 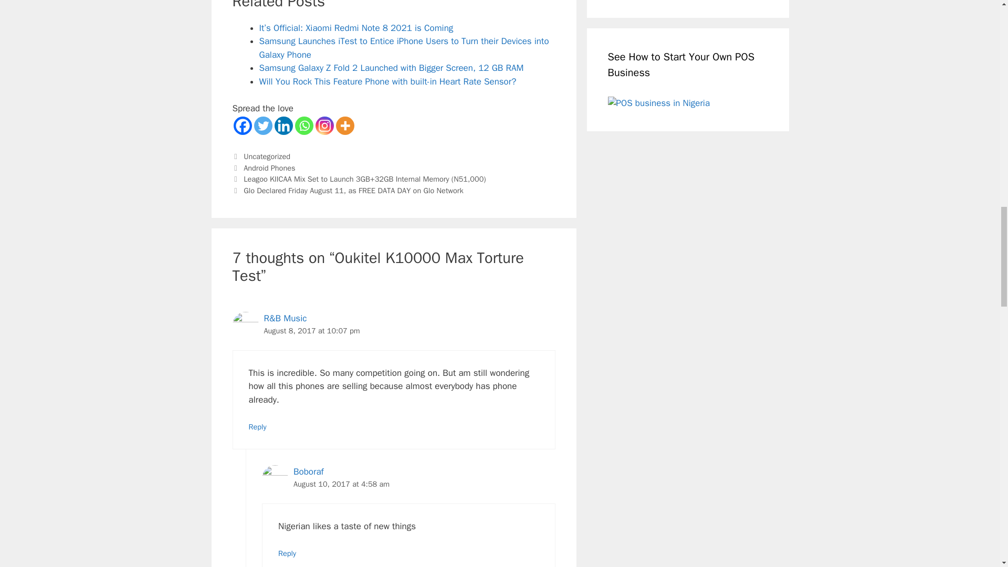 I want to click on Uncategorized, so click(x=267, y=156).